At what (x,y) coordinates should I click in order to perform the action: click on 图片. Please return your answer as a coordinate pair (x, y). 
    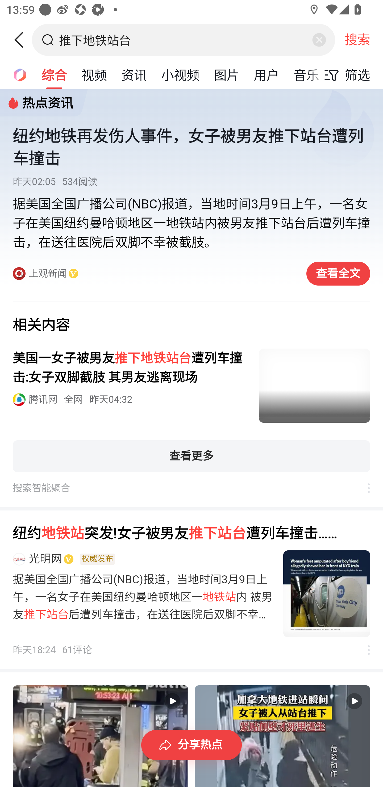
    Looking at the image, I should click on (227, 74).